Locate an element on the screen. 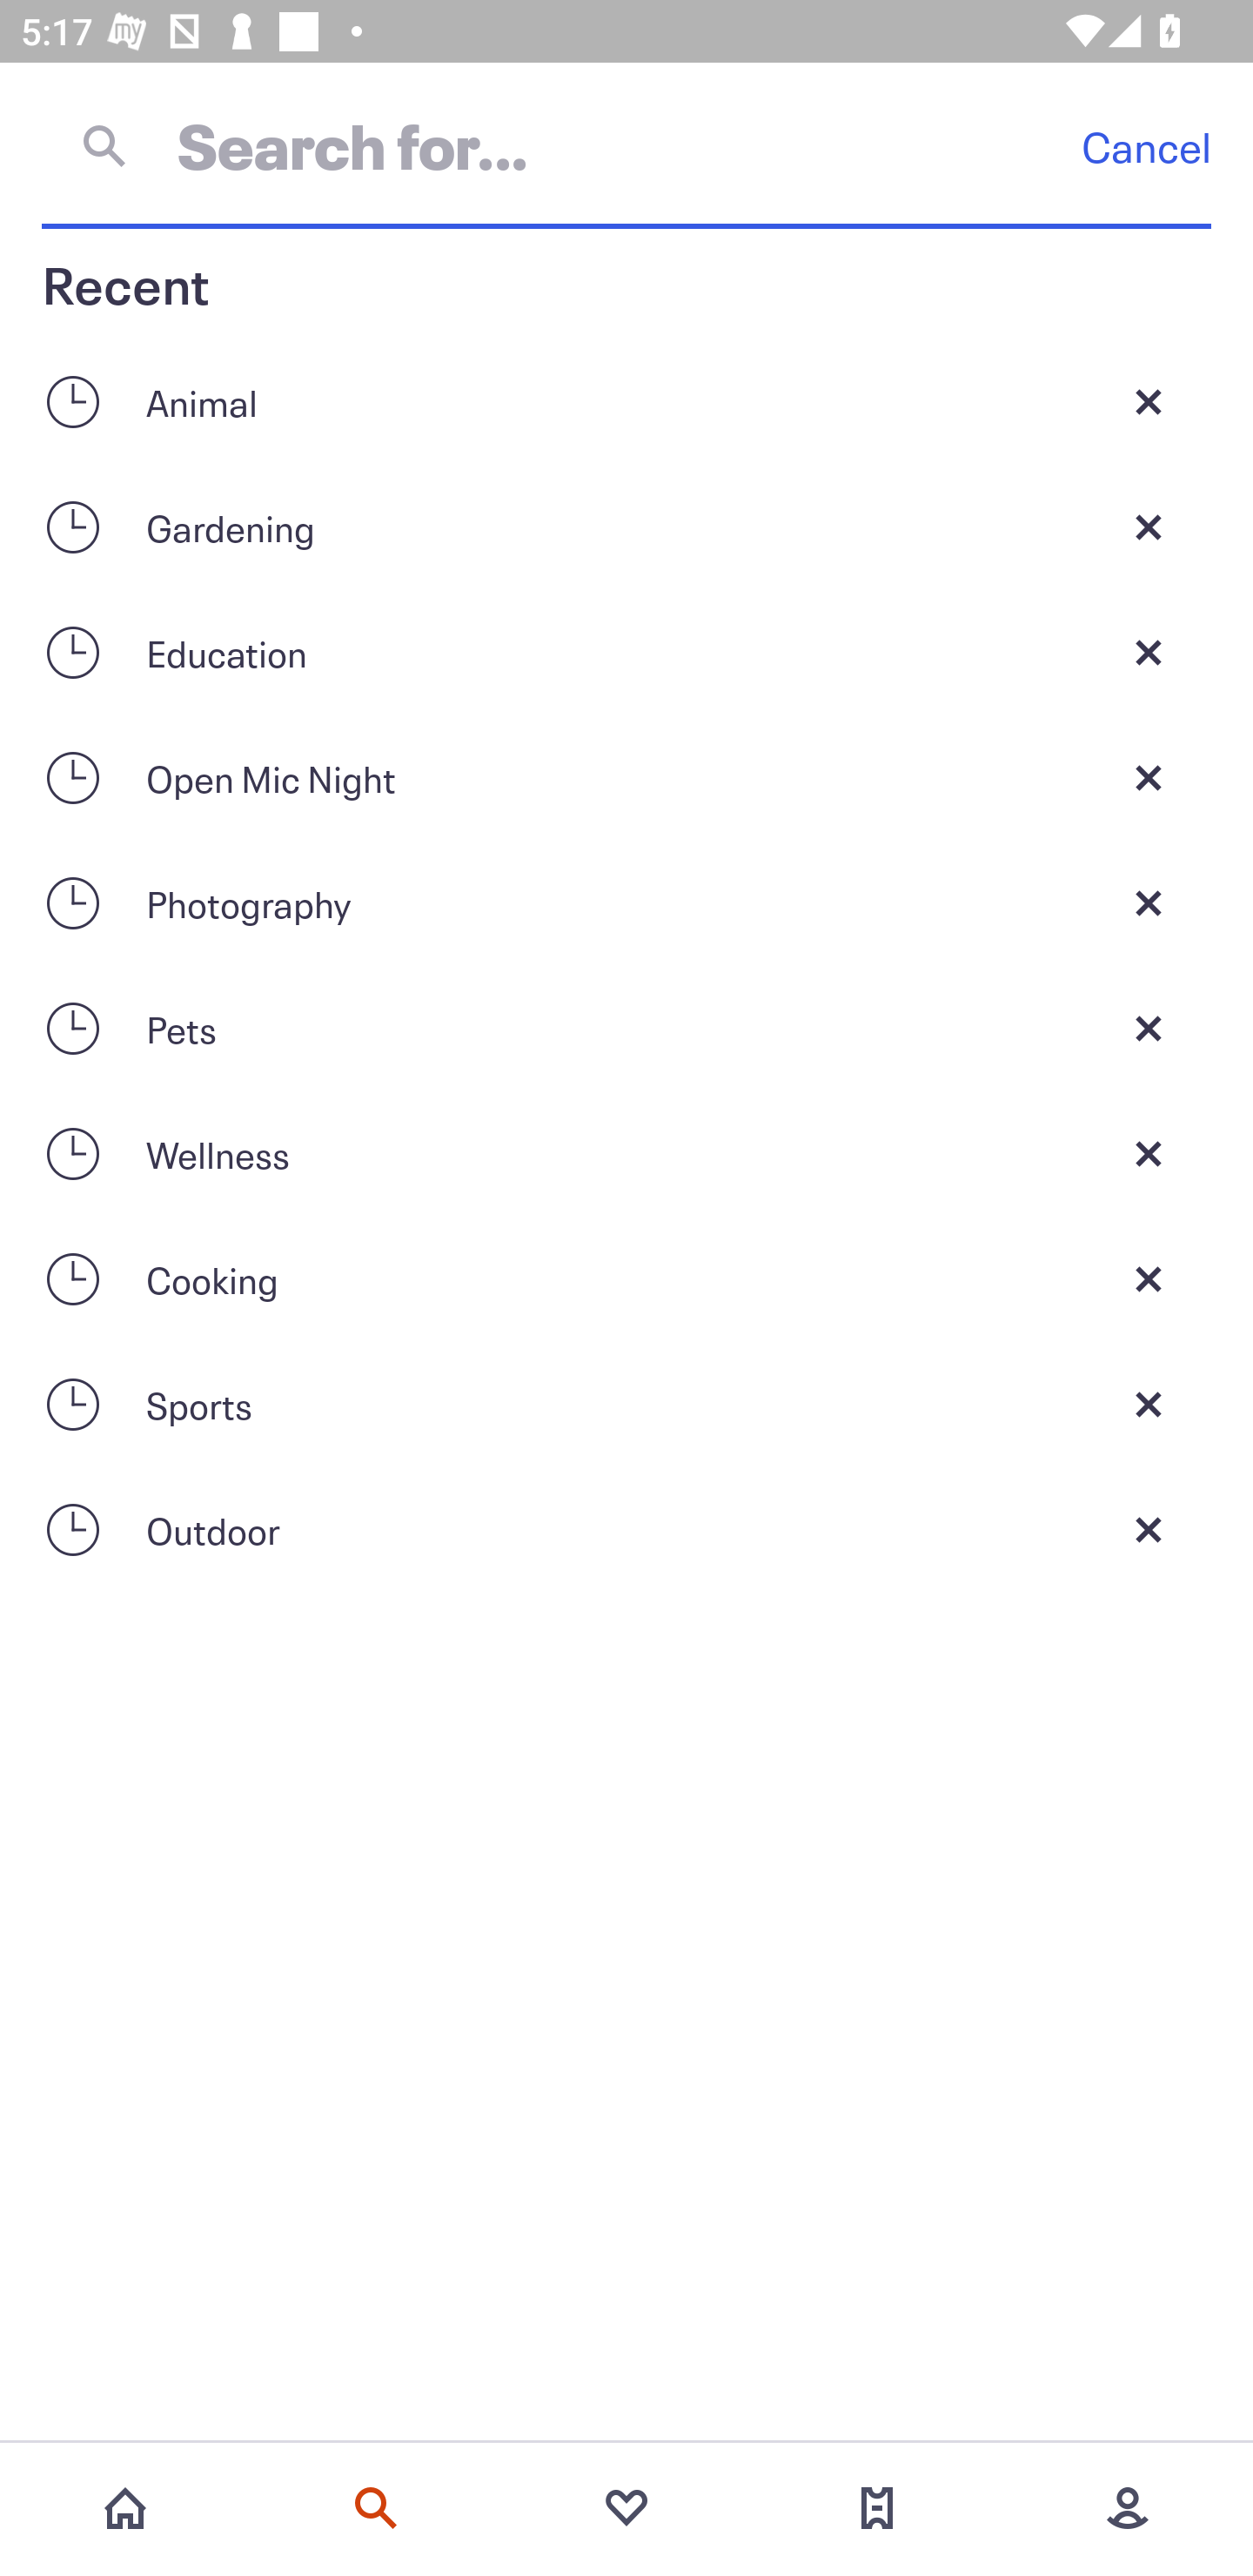 The image size is (1253, 2576). Outdoor Close current screen is located at coordinates (626, 1530).